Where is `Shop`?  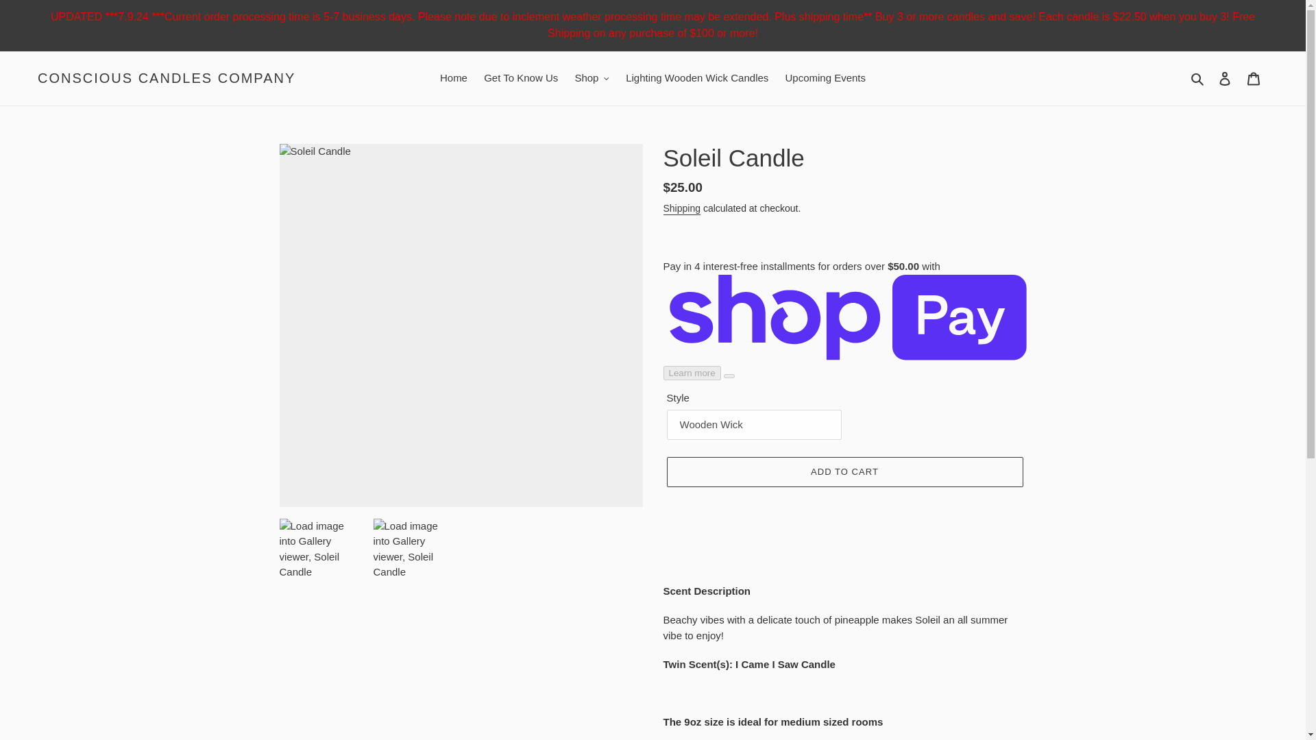 Shop is located at coordinates (591, 78).